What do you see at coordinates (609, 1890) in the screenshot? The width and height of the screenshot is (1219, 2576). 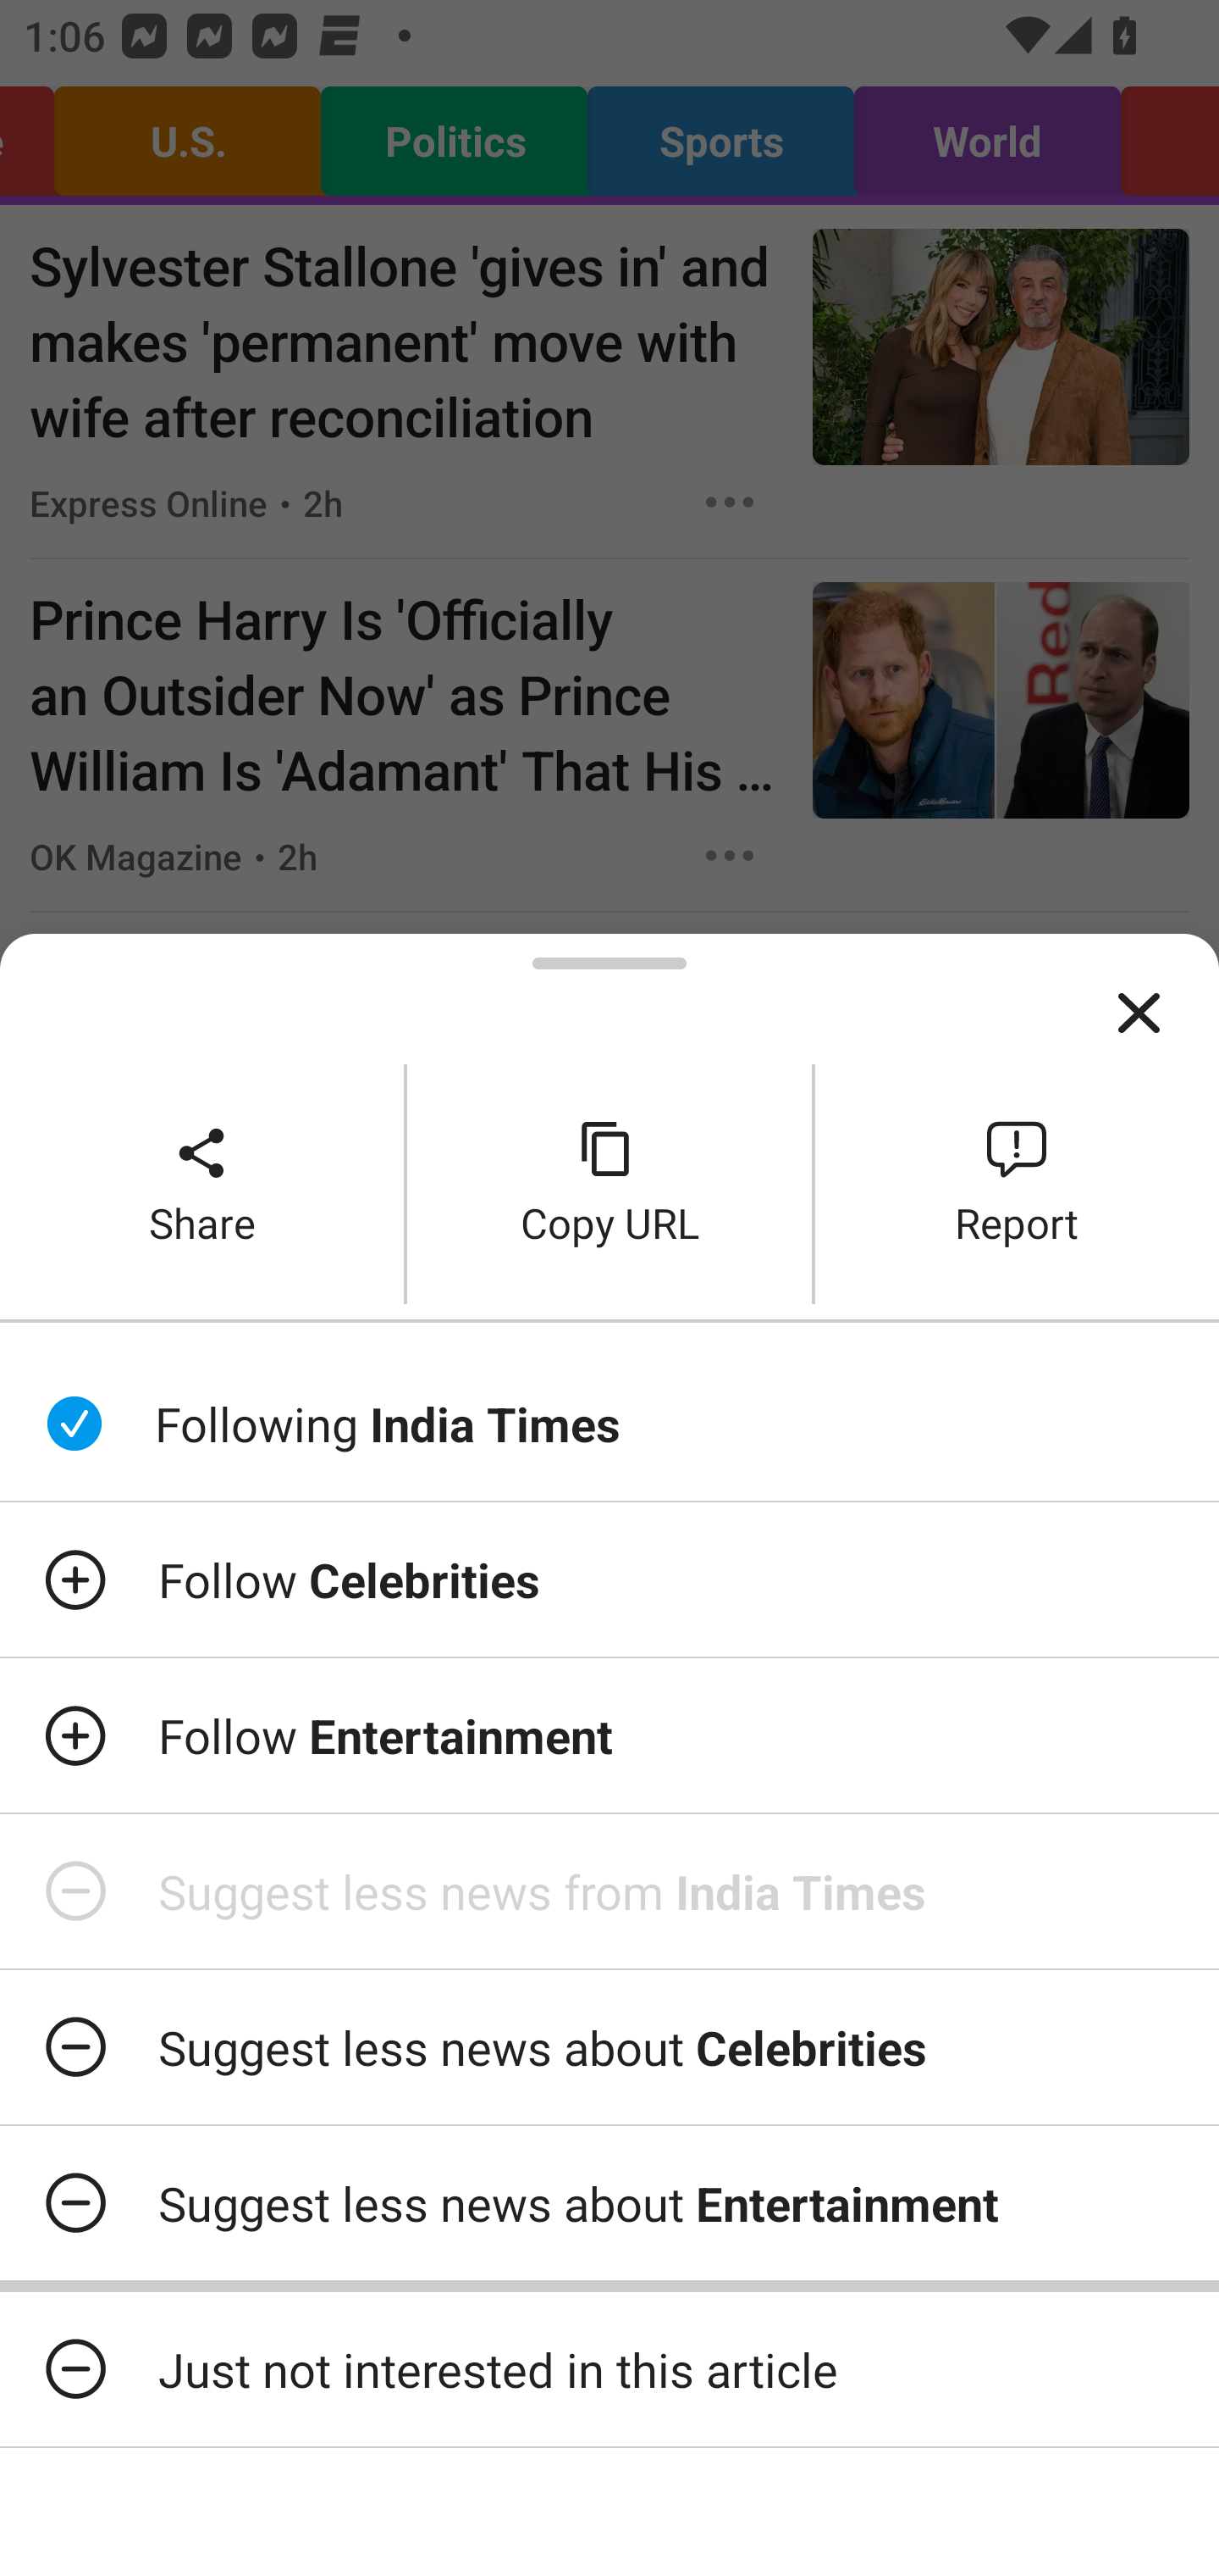 I see `Suggest less news from India Times` at bounding box center [609, 1890].